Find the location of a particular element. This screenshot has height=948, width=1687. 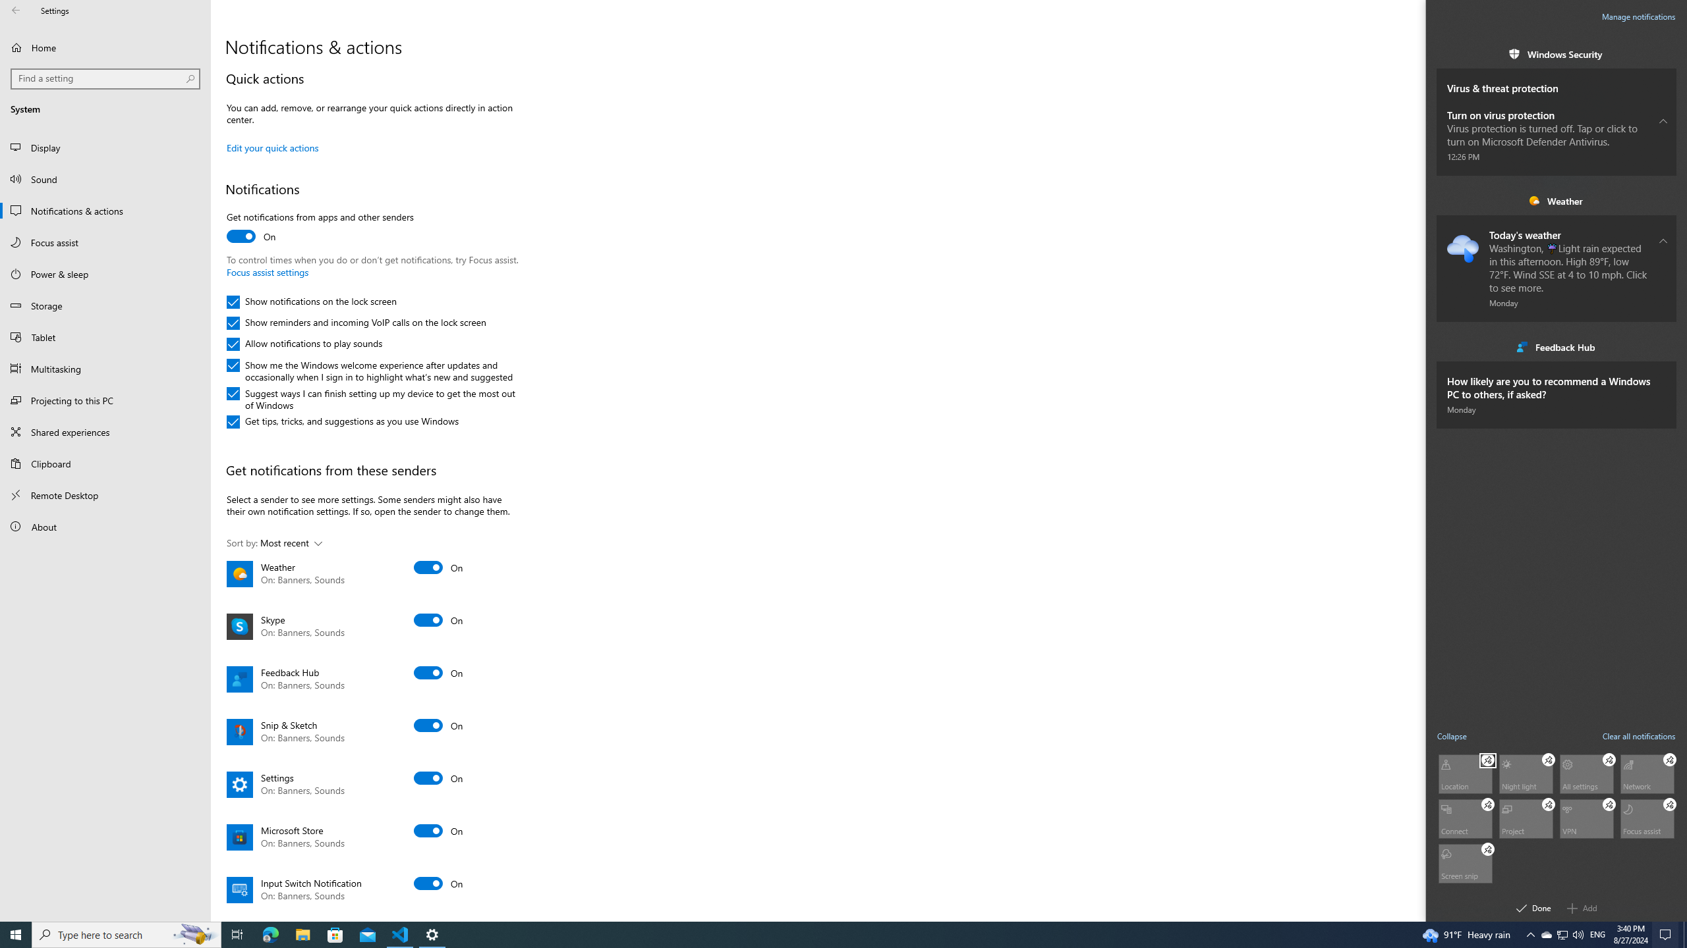

Connect Unpin is located at coordinates (1488, 804).